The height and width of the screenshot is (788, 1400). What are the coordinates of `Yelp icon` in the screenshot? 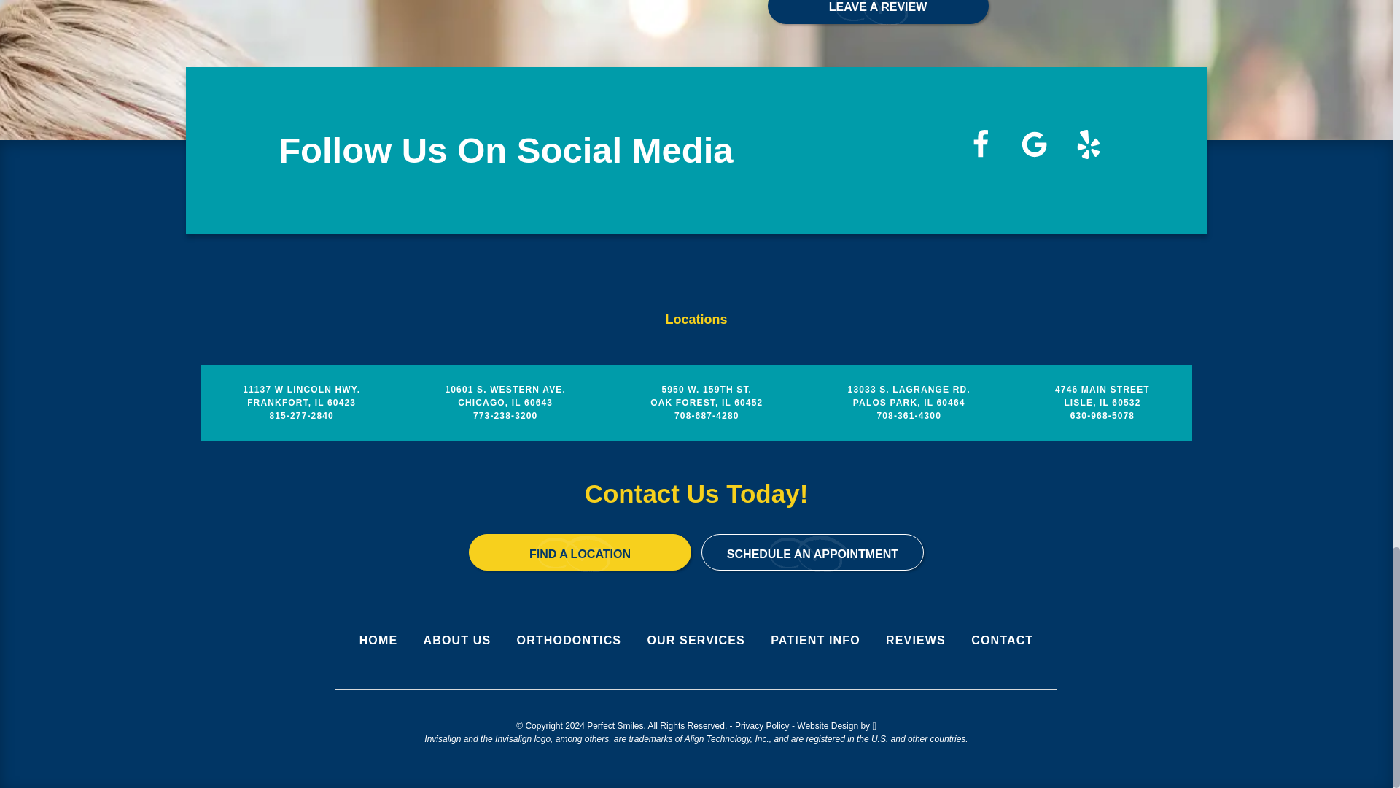 It's located at (1088, 144).